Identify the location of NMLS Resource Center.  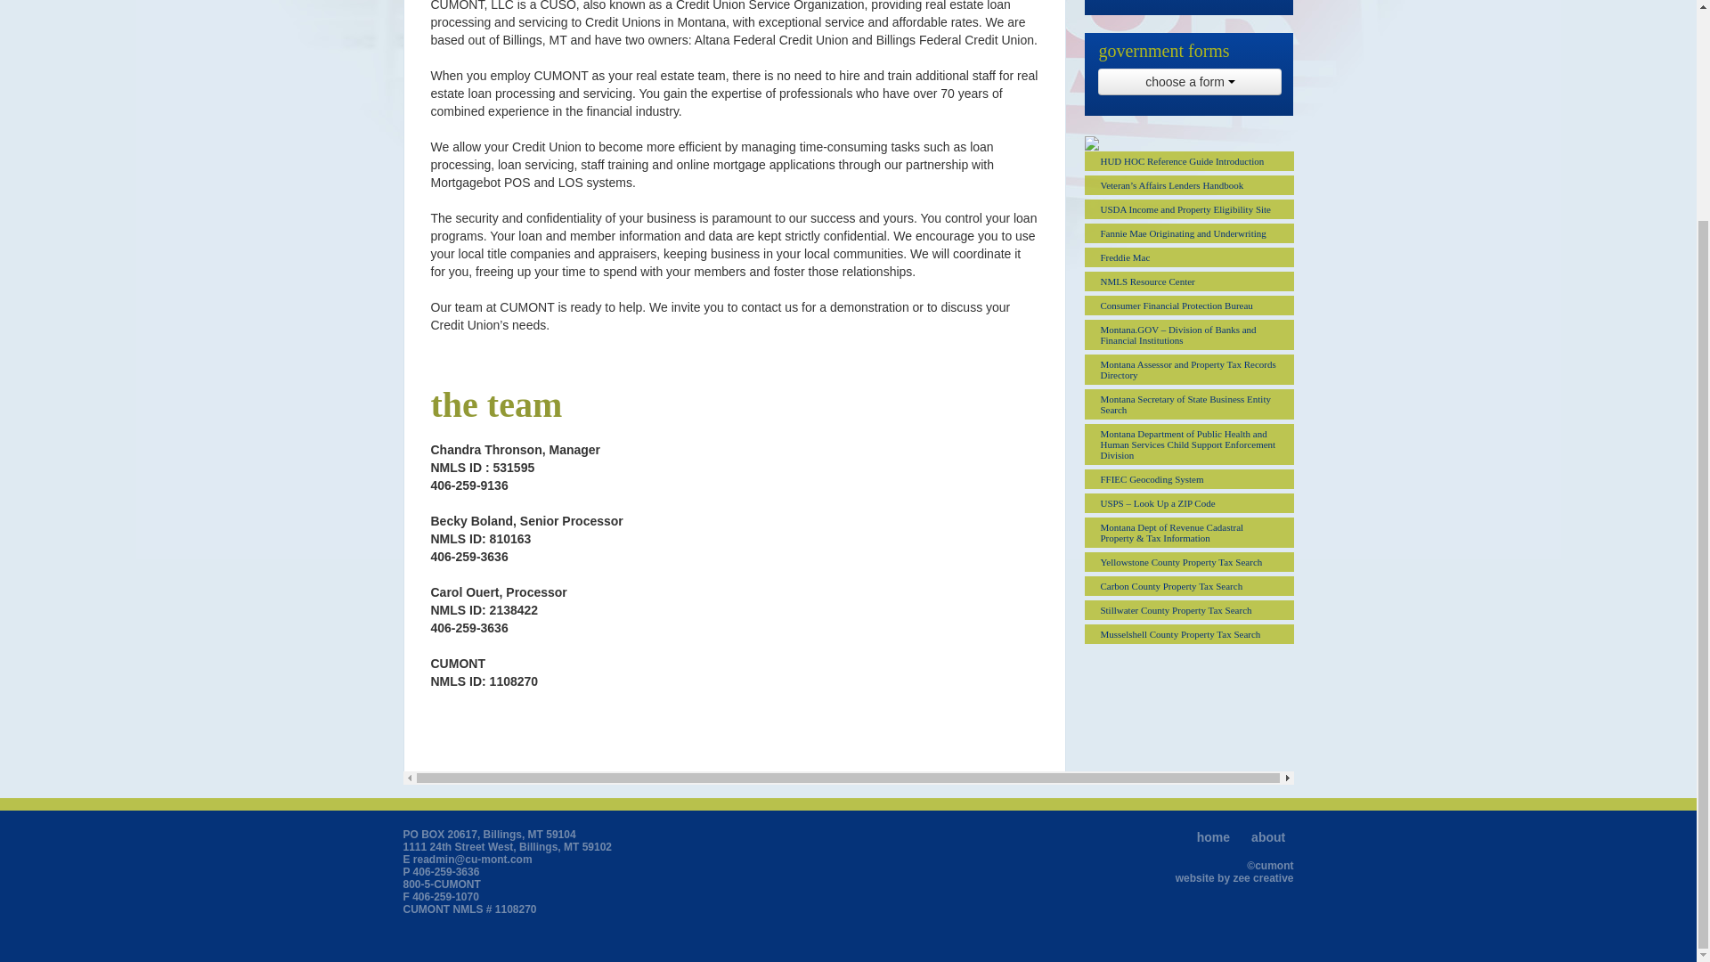
(1189, 281).